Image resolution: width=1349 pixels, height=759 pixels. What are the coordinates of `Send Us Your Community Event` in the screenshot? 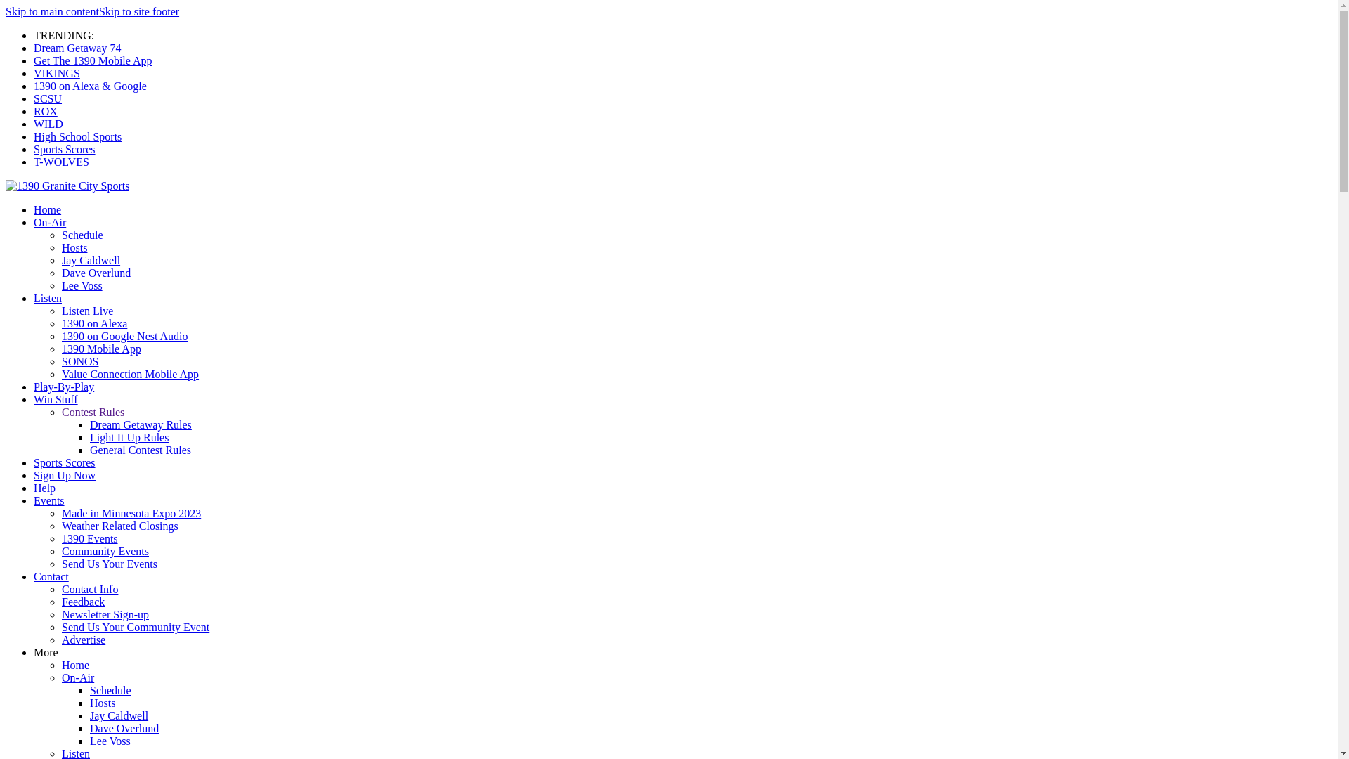 It's located at (136, 627).